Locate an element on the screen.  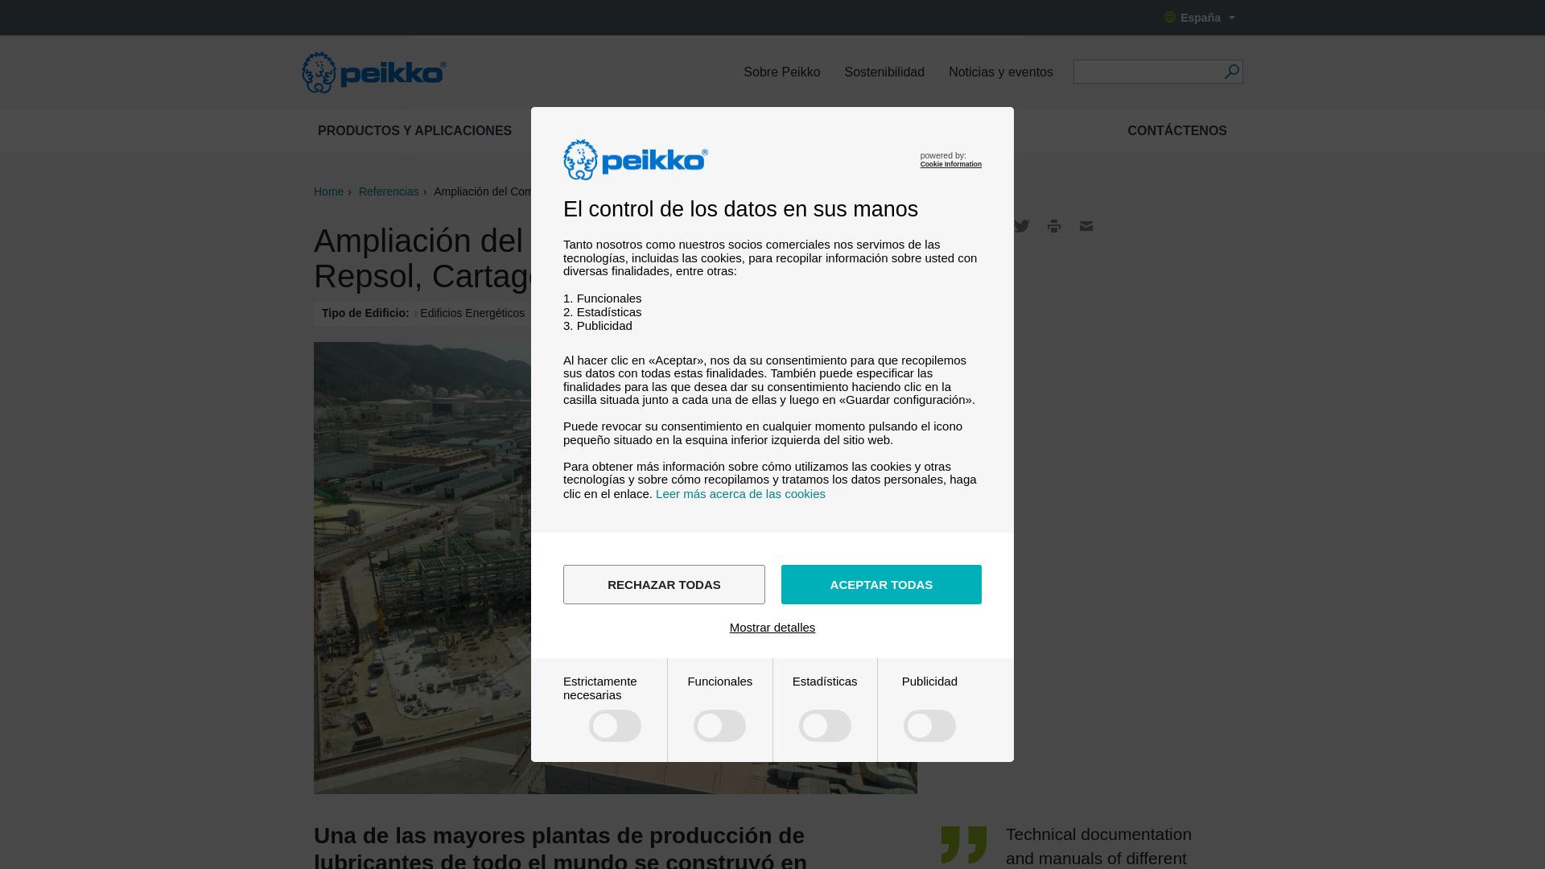
ACEPTAR TODAS is located at coordinates (881, 584).